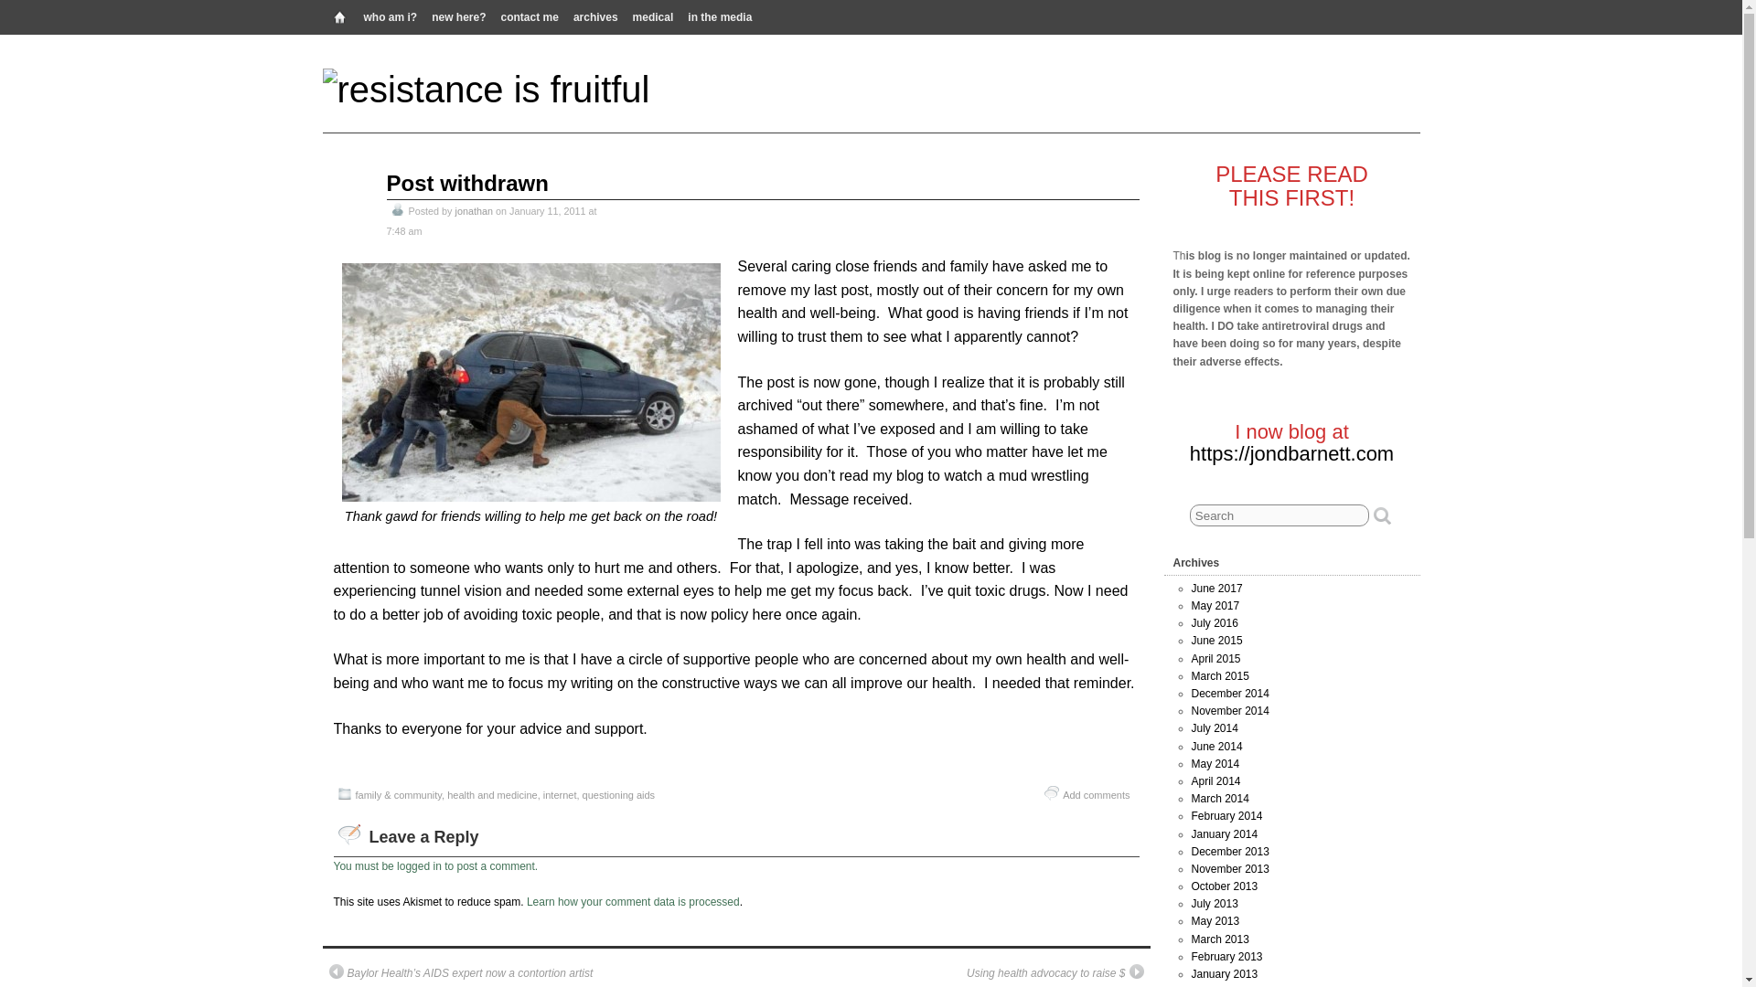 This screenshot has height=987, width=1756. What do you see at coordinates (1215, 589) in the screenshot?
I see `June 2017` at bounding box center [1215, 589].